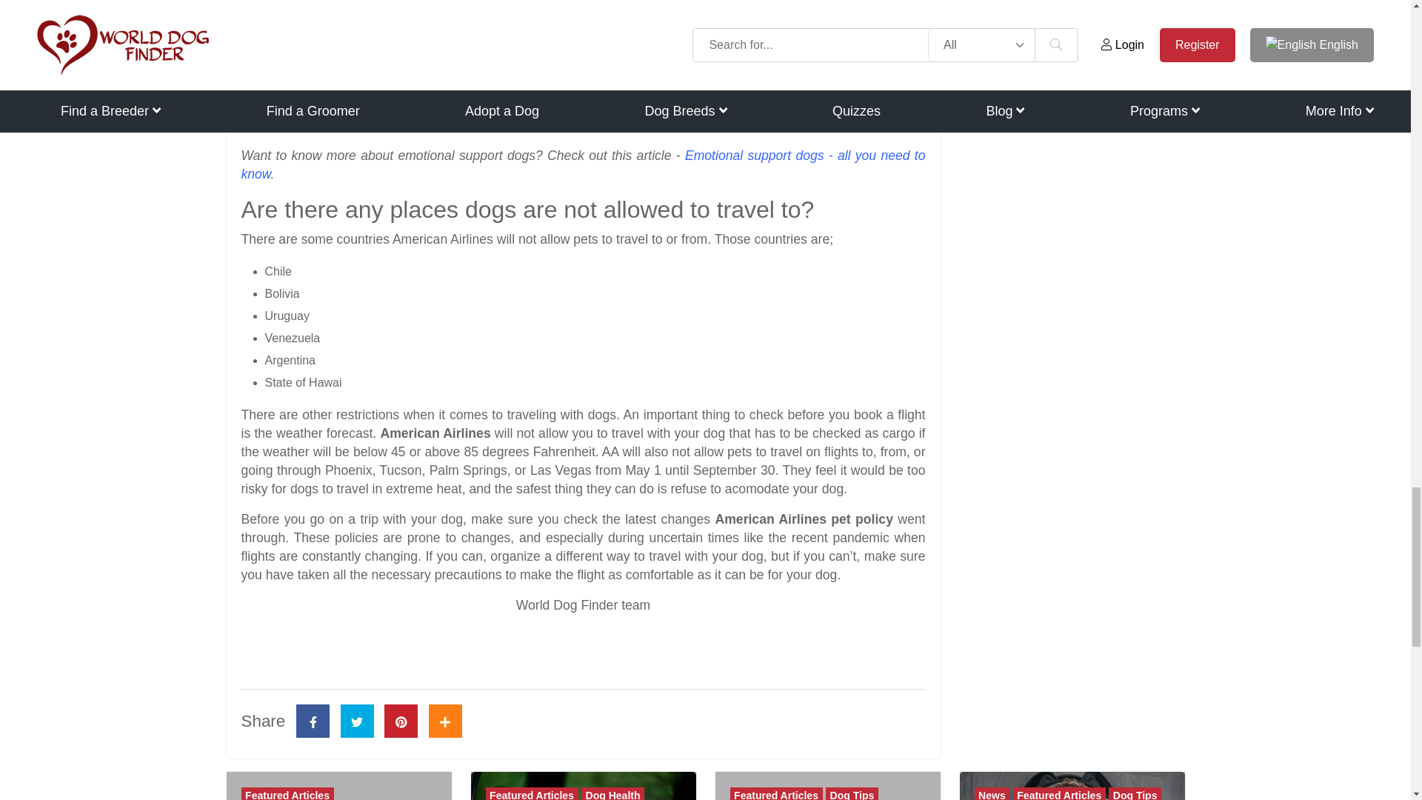 The height and width of the screenshot is (800, 1422). Describe the element at coordinates (446, 721) in the screenshot. I see `Share` at that location.